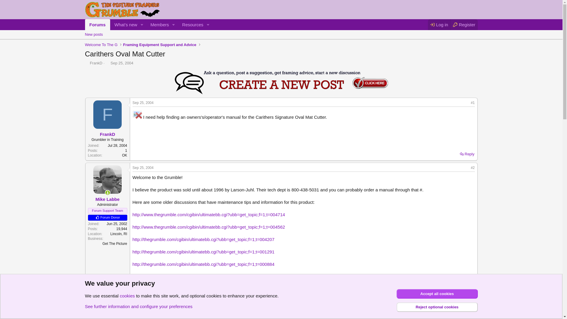 The image size is (567, 319). What do you see at coordinates (149, 24) in the screenshot?
I see `New posts` at bounding box center [149, 24].